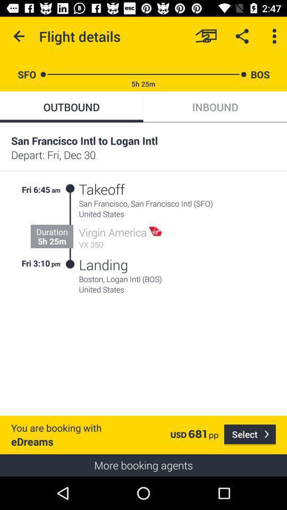 The width and height of the screenshot is (287, 510). I want to click on turn off the icon above duration icon, so click(56, 188).